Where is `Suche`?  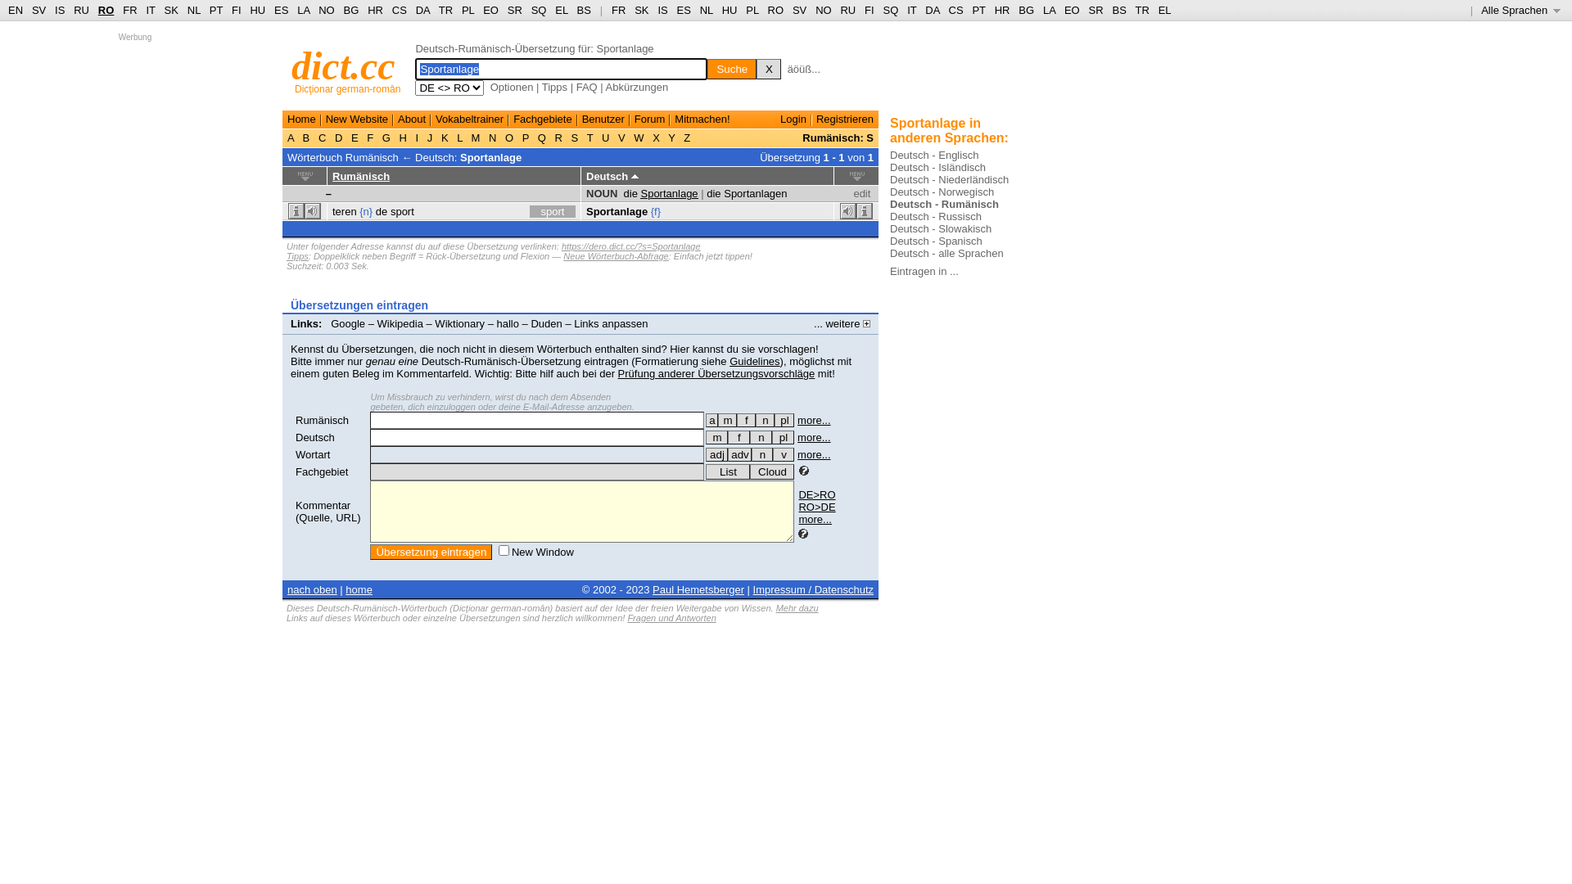 Suche is located at coordinates (732, 69).